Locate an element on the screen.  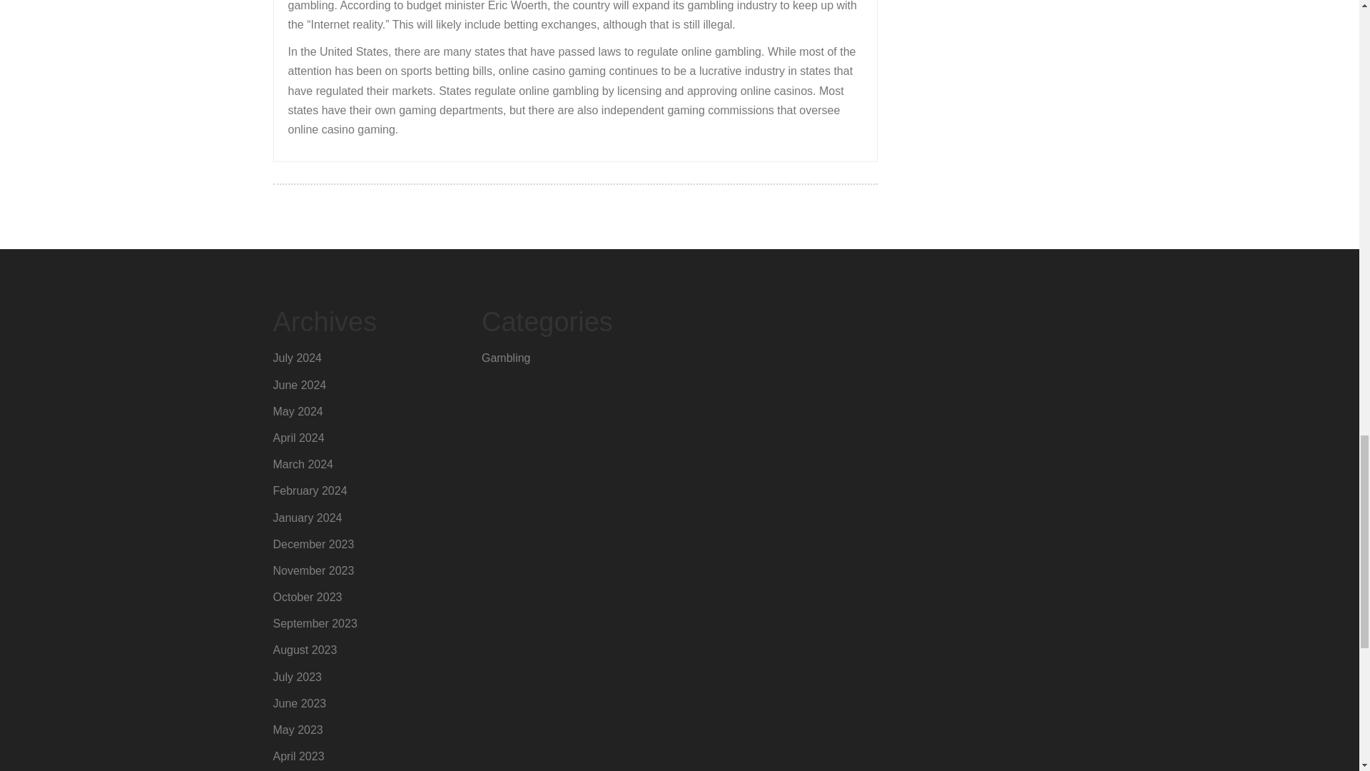
December 2023 is located at coordinates (313, 544).